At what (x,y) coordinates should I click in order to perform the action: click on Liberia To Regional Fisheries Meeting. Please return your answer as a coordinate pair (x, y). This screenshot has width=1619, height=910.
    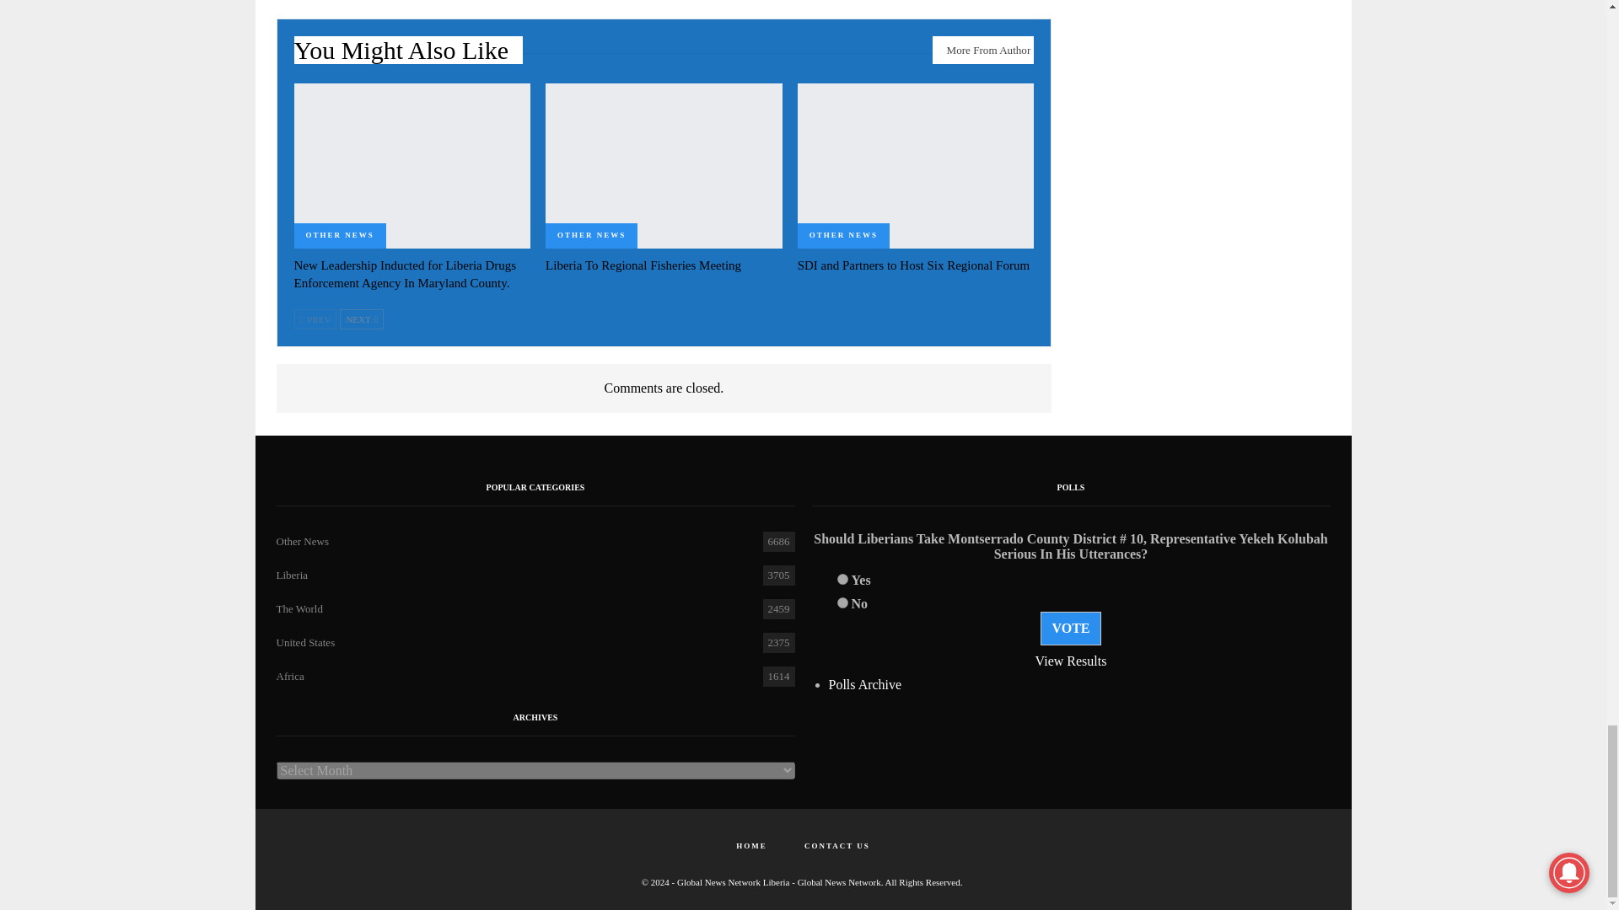
    Looking at the image, I should click on (664, 165).